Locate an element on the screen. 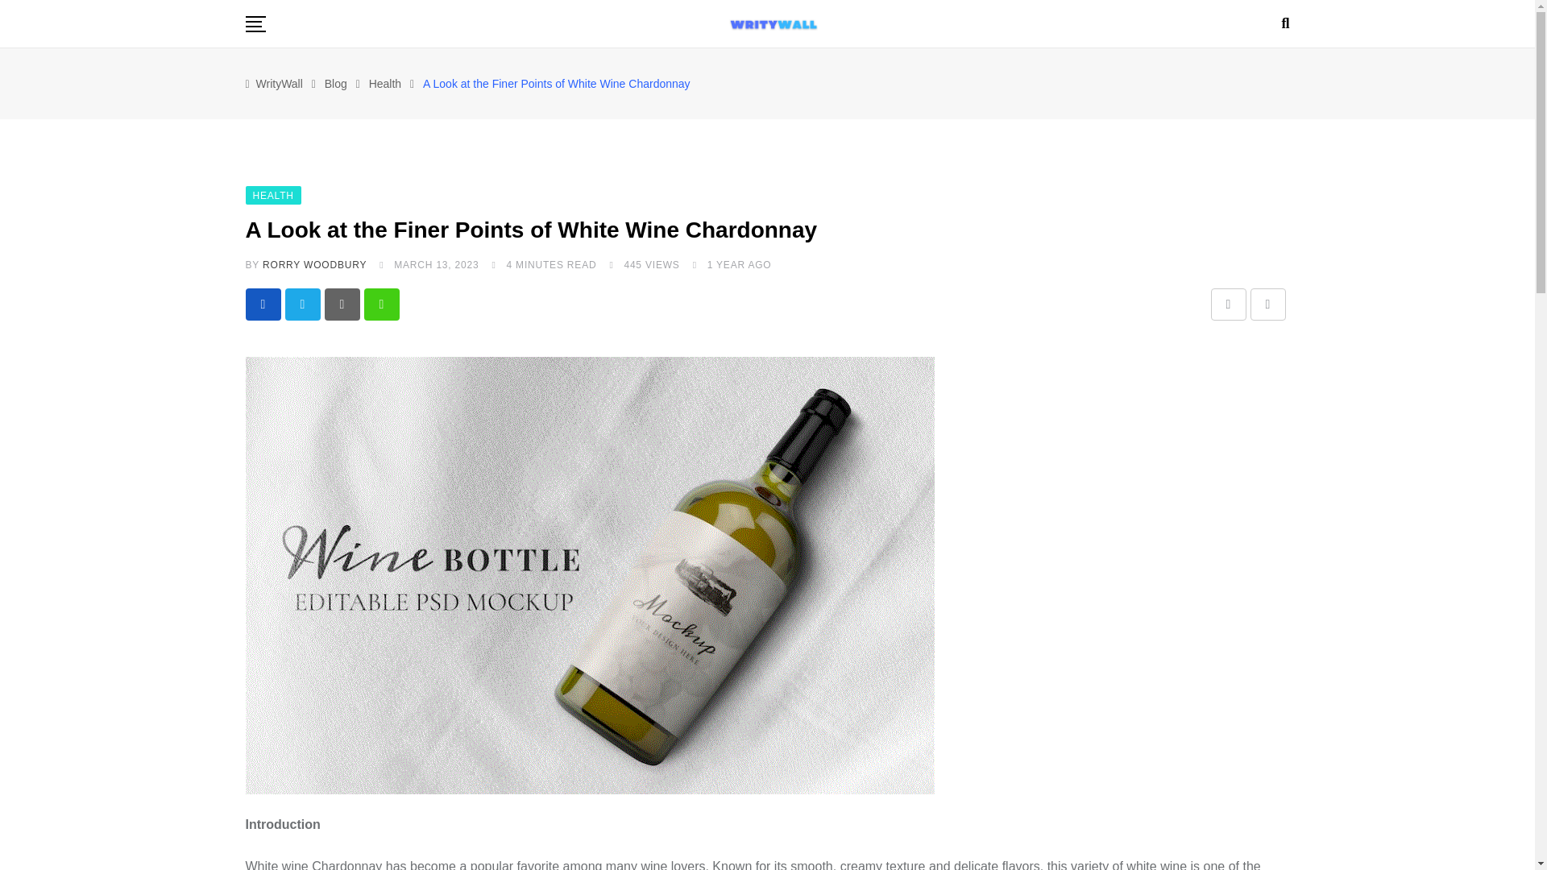  Print is located at coordinates (1267, 304).